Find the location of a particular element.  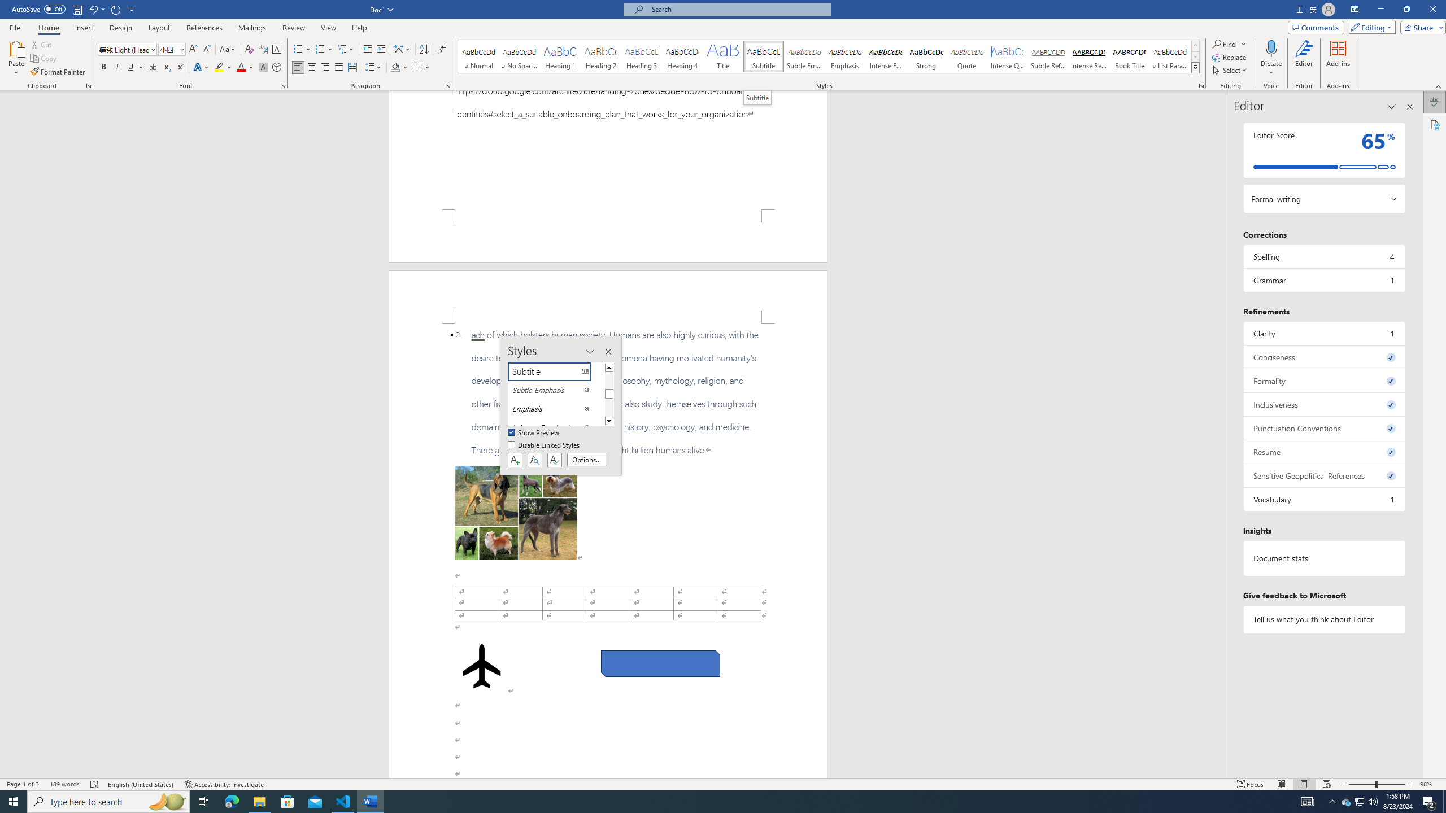

Tell us what you think about Editor is located at coordinates (1324, 619).